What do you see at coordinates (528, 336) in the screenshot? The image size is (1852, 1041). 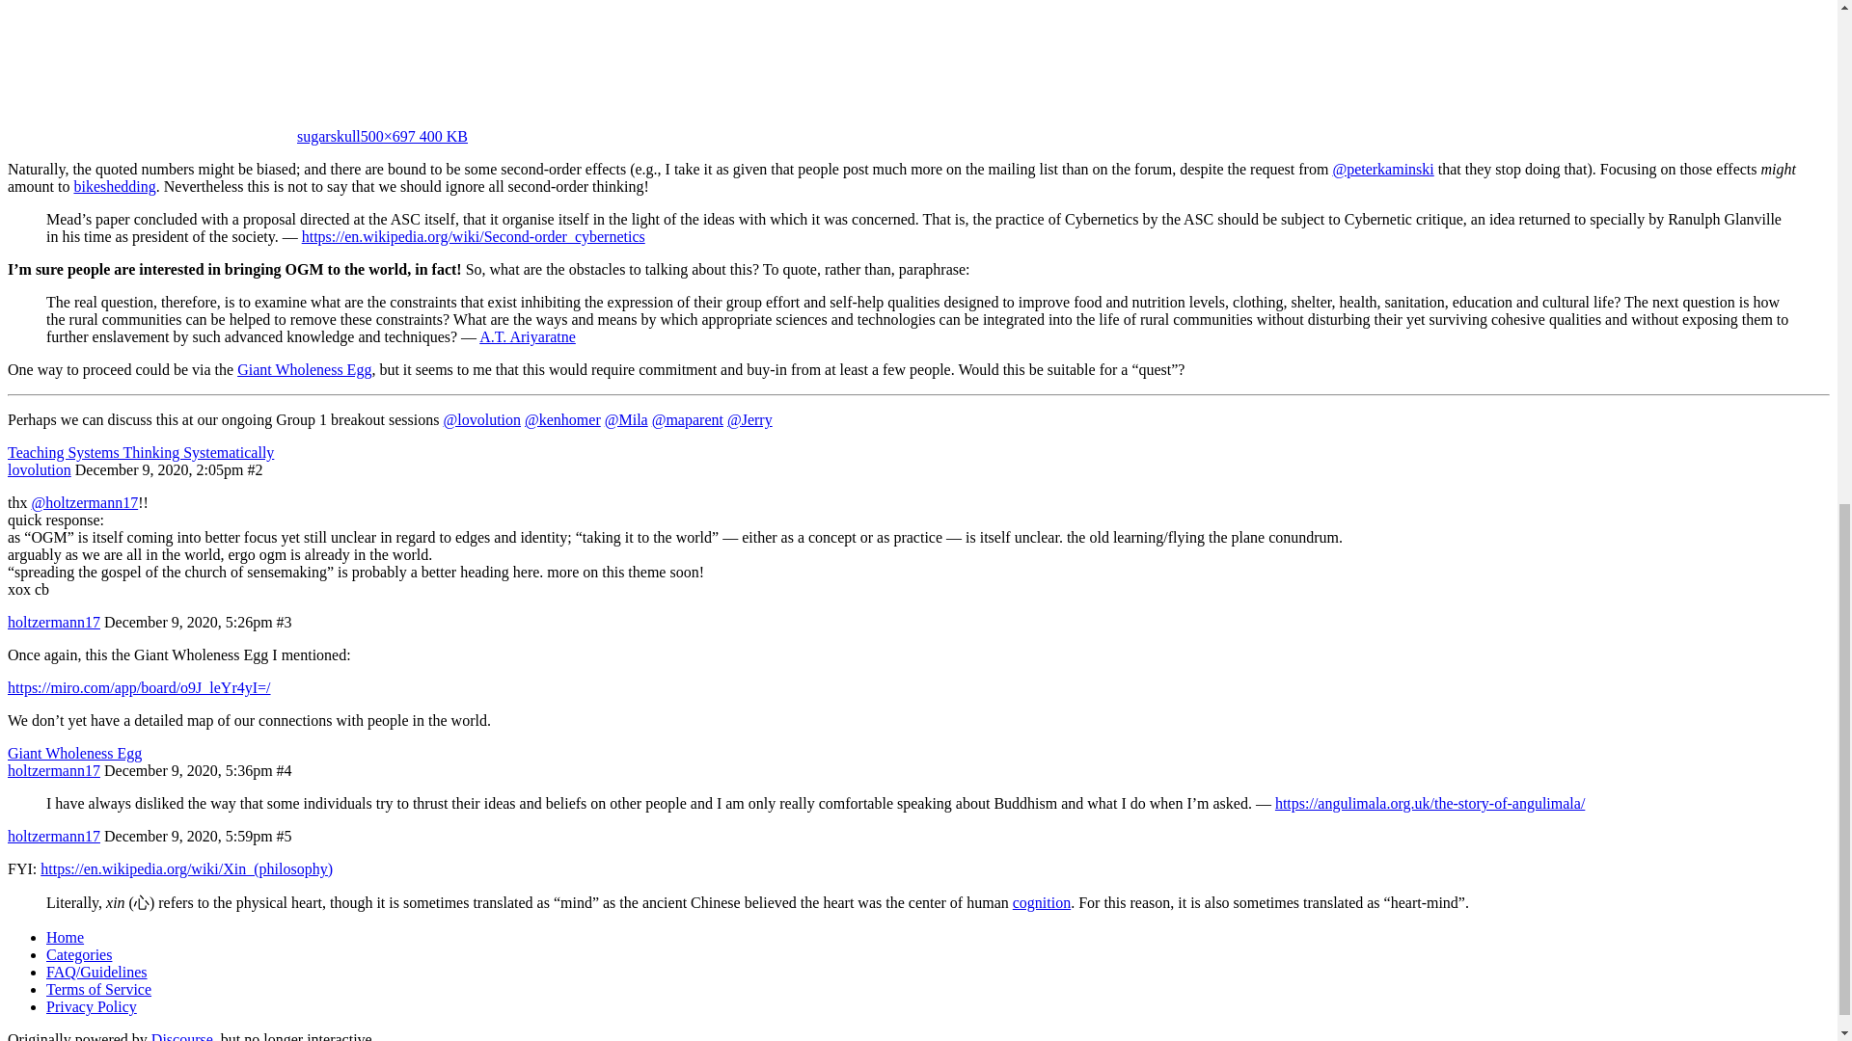 I see `A.T. Ariyaratne` at bounding box center [528, 336].